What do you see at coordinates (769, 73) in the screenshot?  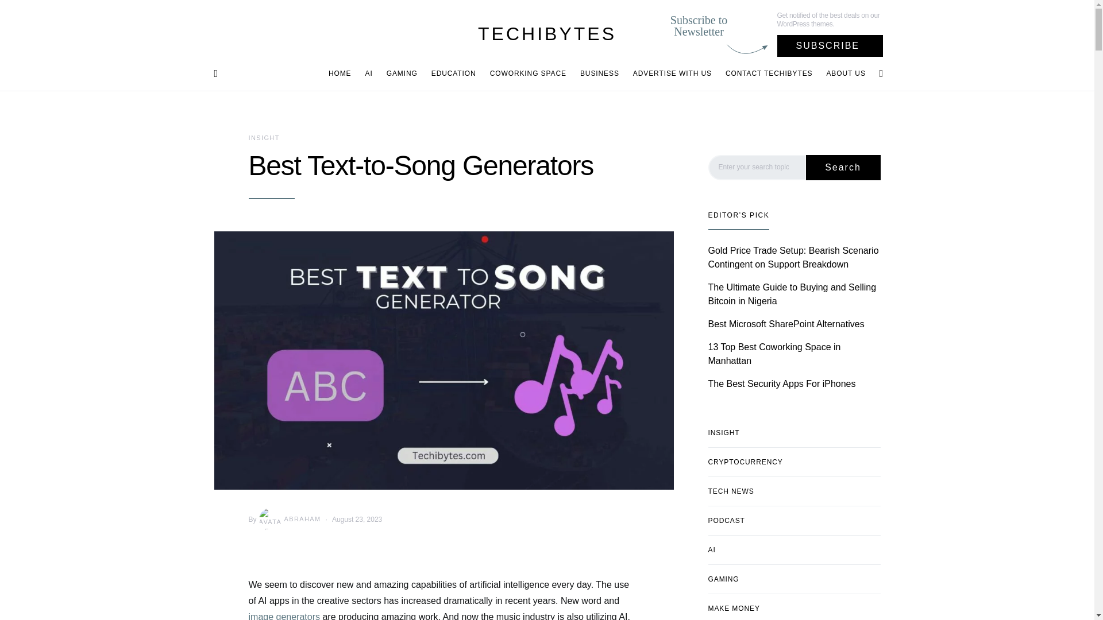 I see `CONTACT TECHIBYTES` at bounding box center [769, 73].